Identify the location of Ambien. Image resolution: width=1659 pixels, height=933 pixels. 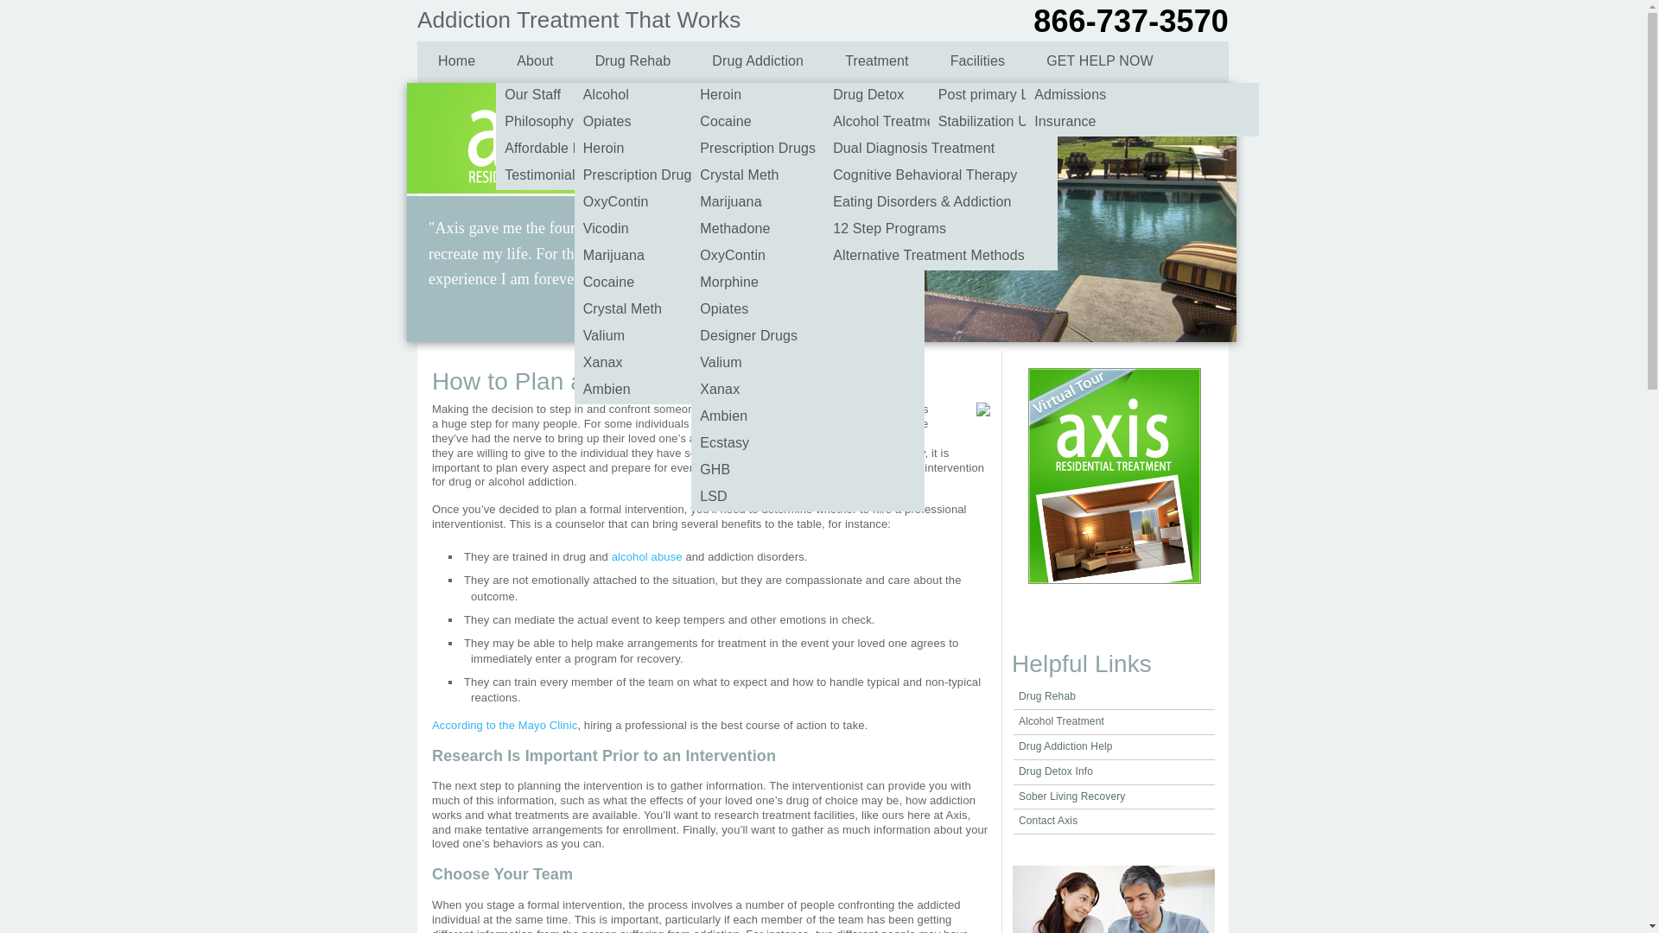
(691, 390).